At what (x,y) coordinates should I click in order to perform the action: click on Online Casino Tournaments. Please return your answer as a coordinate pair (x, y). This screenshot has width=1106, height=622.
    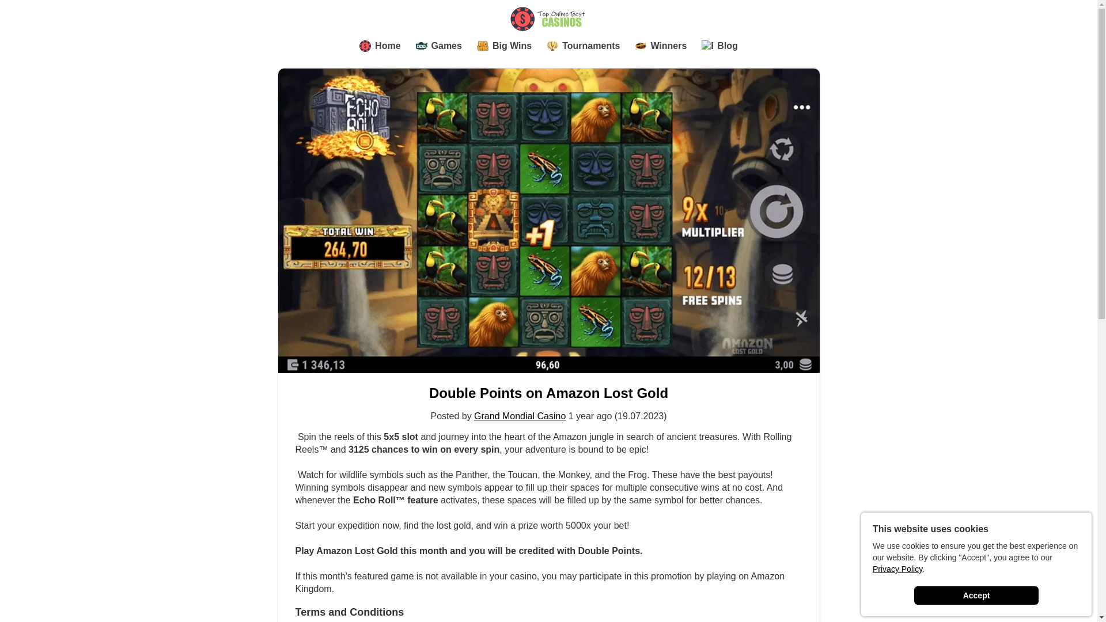
    Looking at the image, I should click on (583, 46).